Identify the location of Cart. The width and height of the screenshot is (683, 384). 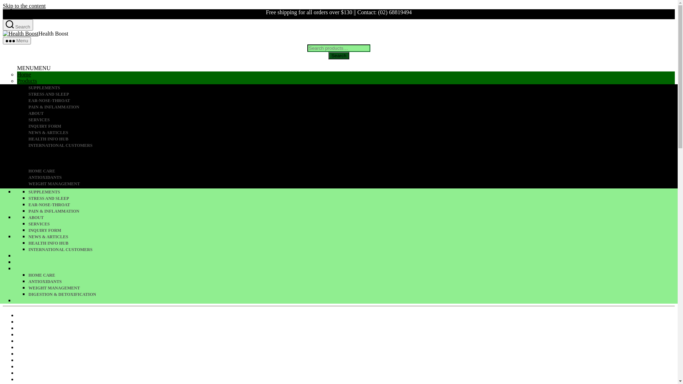
(22, 191).